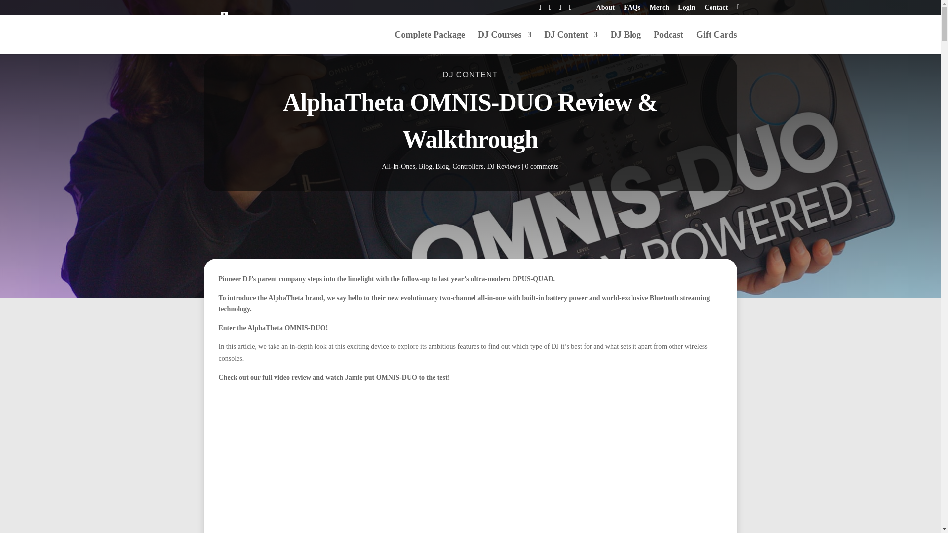 The height and width of the screenshot is (533, 948). I want to click on Merch, so click(659, 10).